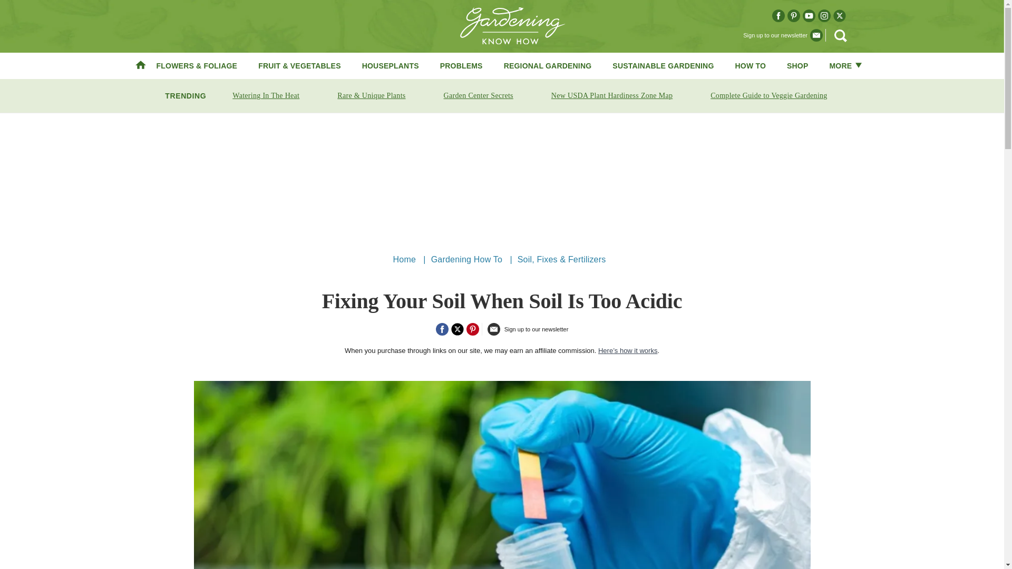 This screenshot has height=569, width=1012. I want to click on SUSTAINABLE GARDENING, so click(663, 65).